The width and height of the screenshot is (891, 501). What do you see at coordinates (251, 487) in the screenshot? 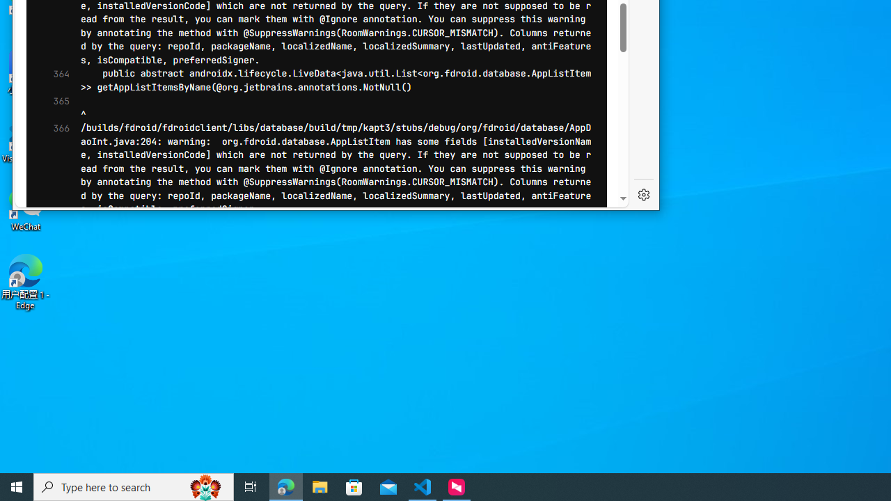
I see `Task View` at bounding box center [251, 487].